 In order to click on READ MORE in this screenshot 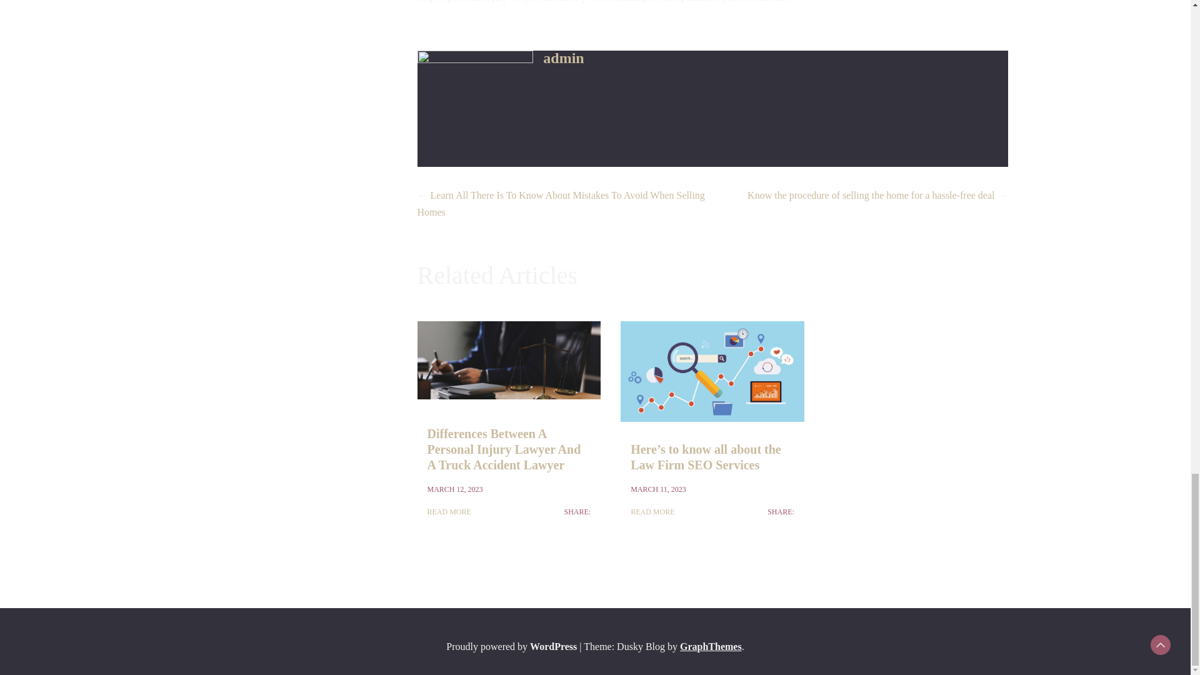, I will do `click(449, 511)`.